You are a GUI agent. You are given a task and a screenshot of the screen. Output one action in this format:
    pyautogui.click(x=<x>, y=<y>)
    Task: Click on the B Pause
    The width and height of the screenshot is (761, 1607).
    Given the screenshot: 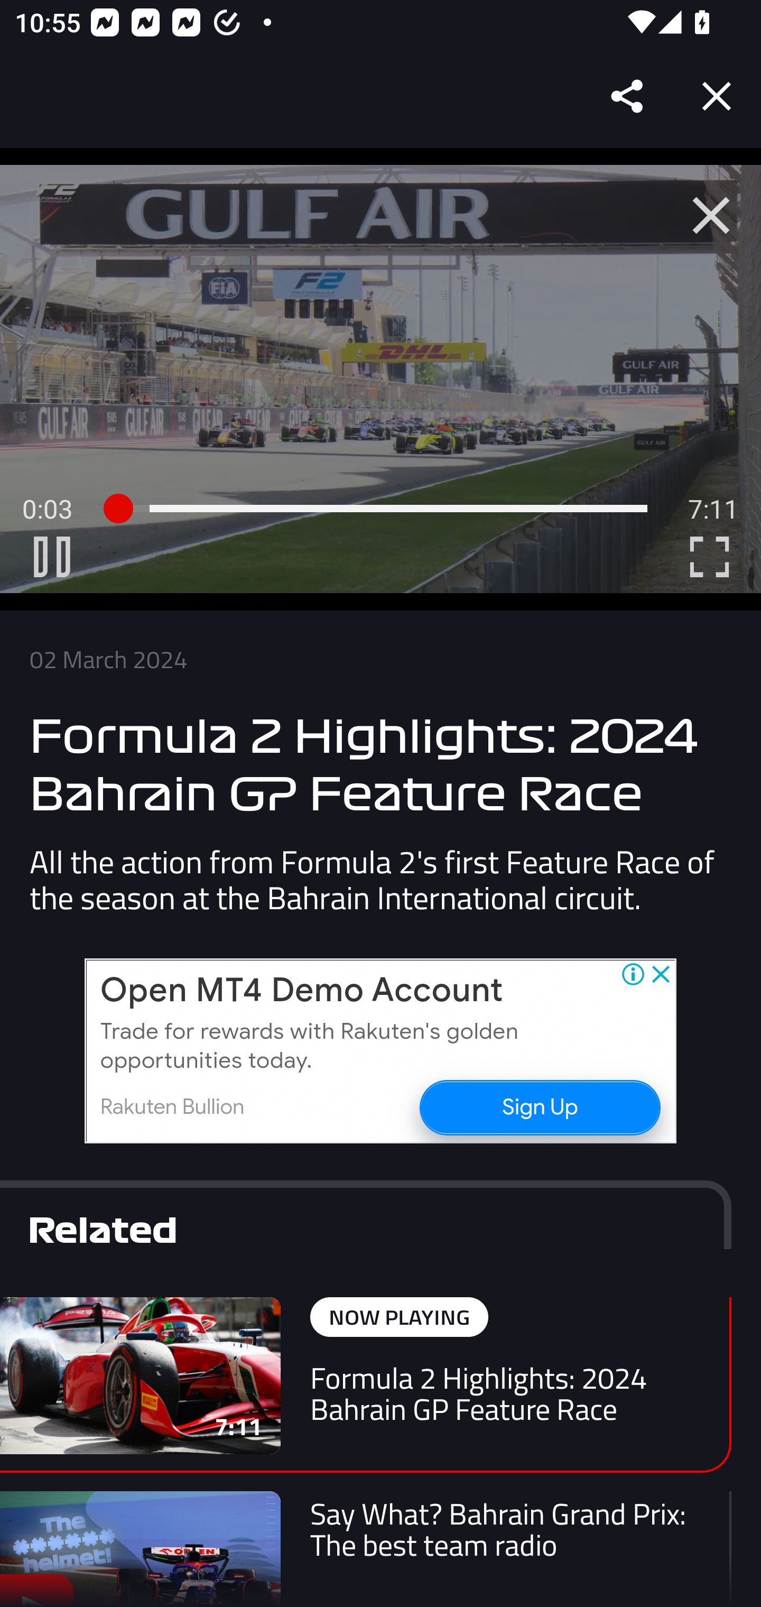 What is the action you would take?
    pyautogui.click(x=52, y=557)
    